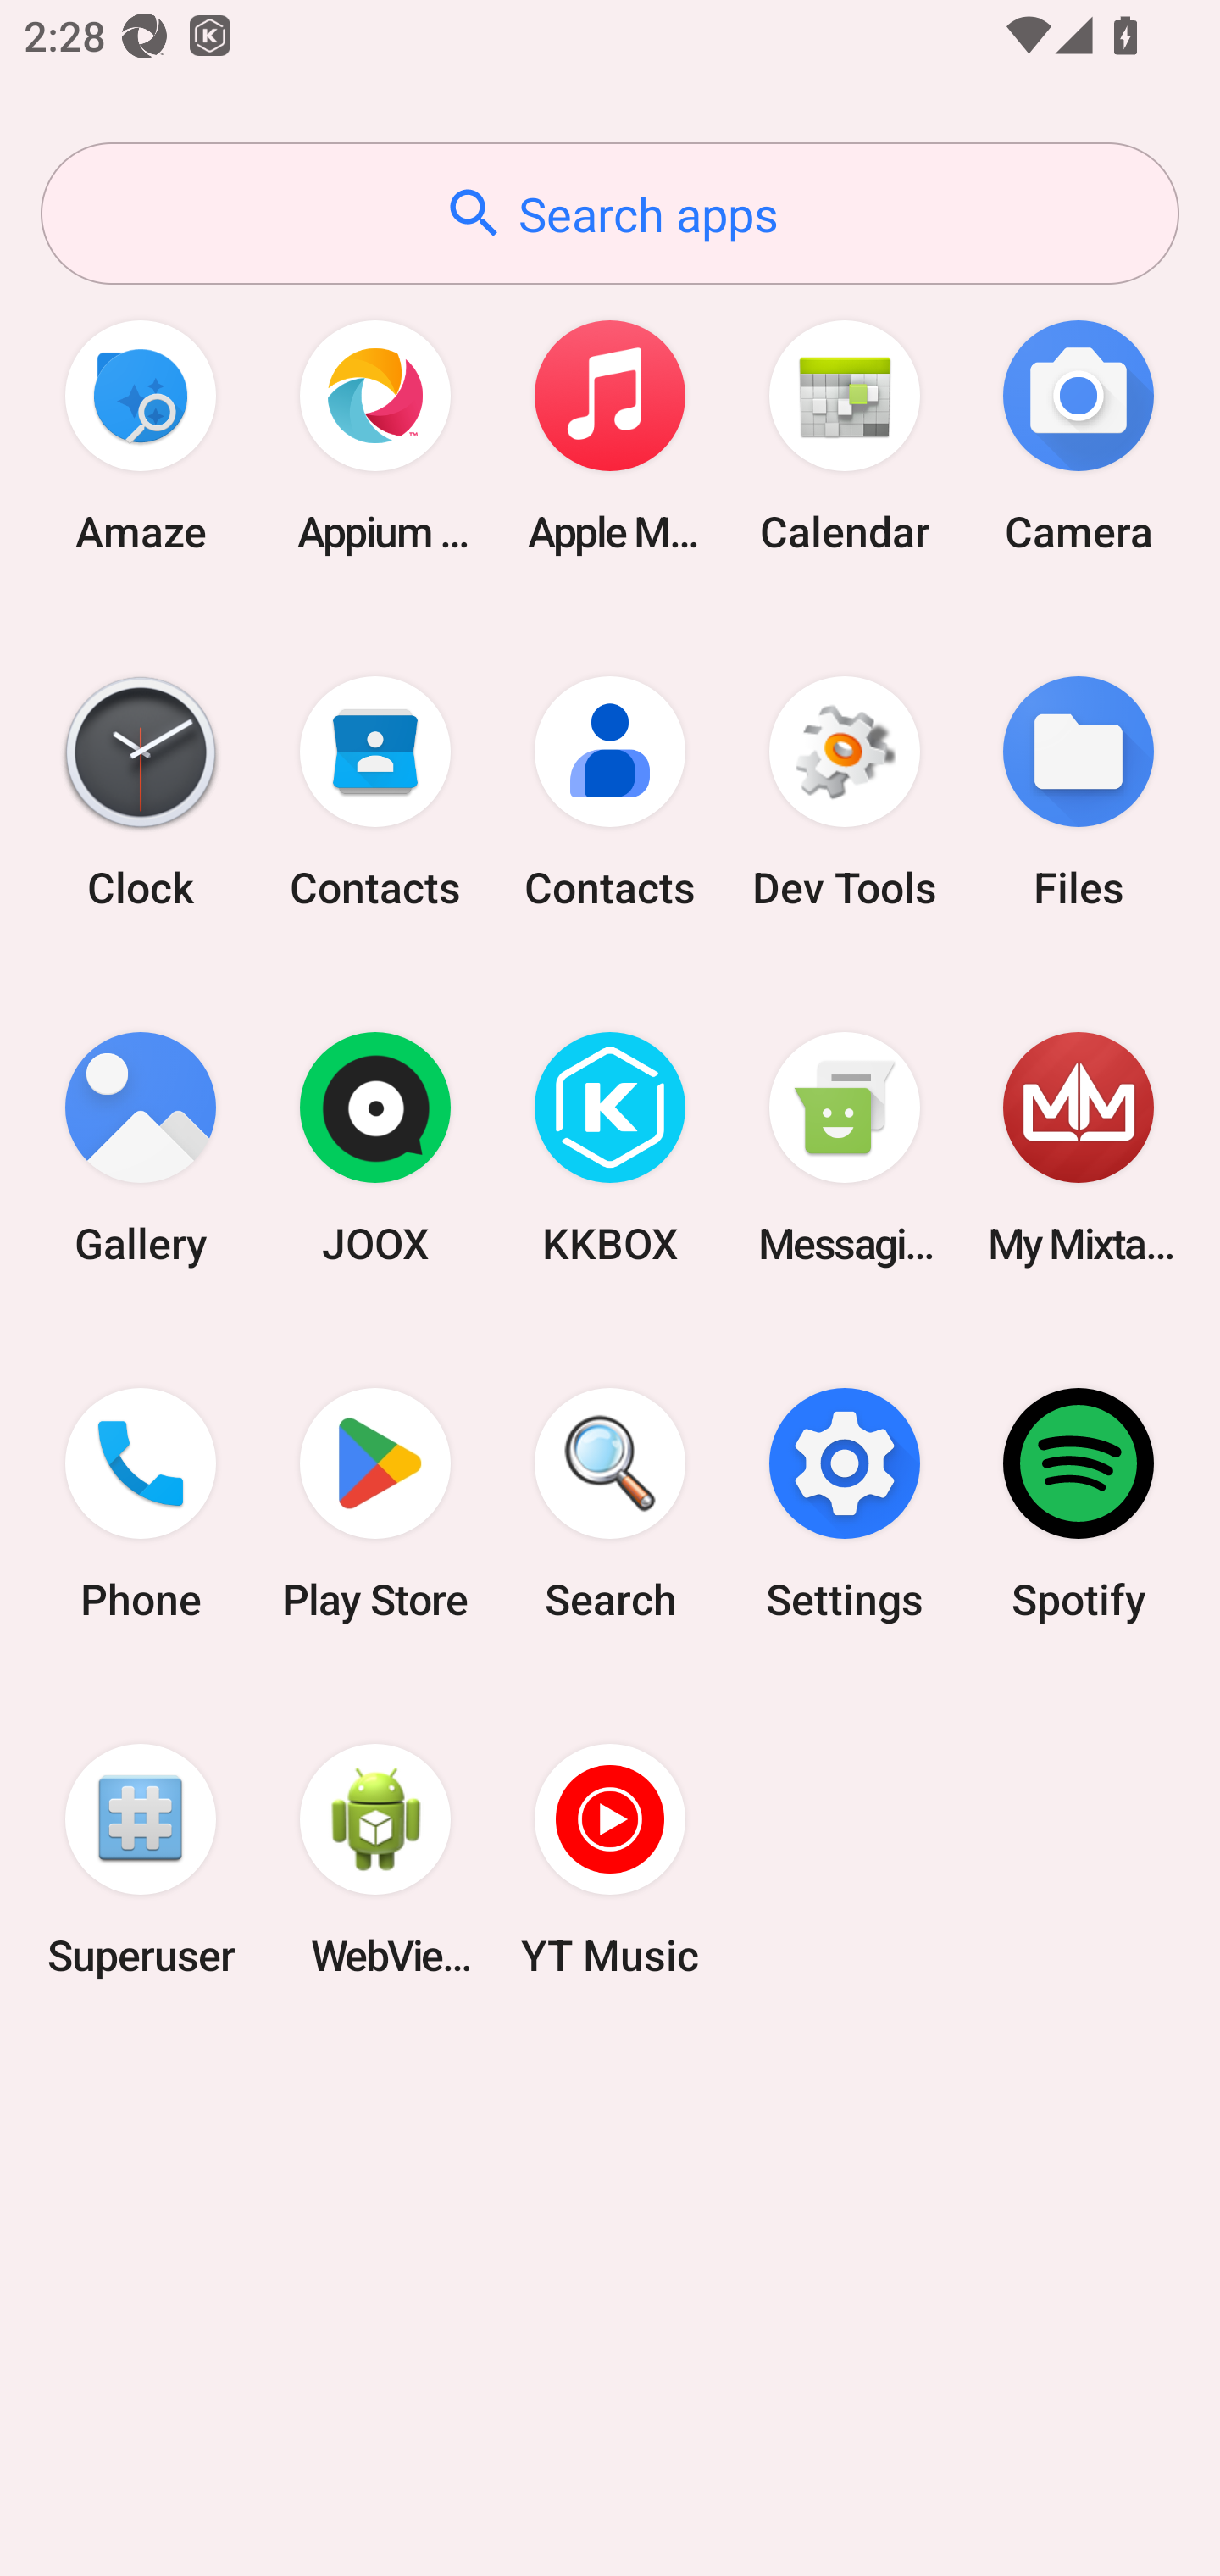 This screenshot has height=2576, width=1220. Describe the element at coordinates (1079, 436) in the screenshot. I see `Camera` at that location.